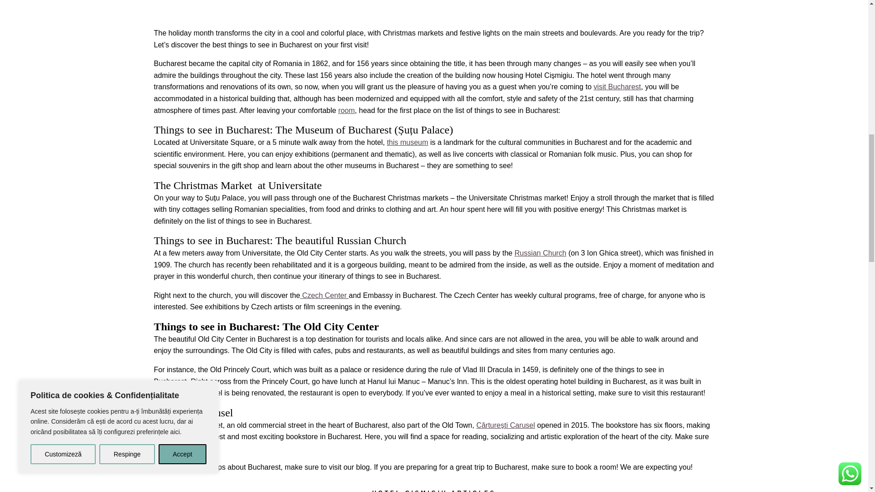  I want to click on room, so click(346, 110).